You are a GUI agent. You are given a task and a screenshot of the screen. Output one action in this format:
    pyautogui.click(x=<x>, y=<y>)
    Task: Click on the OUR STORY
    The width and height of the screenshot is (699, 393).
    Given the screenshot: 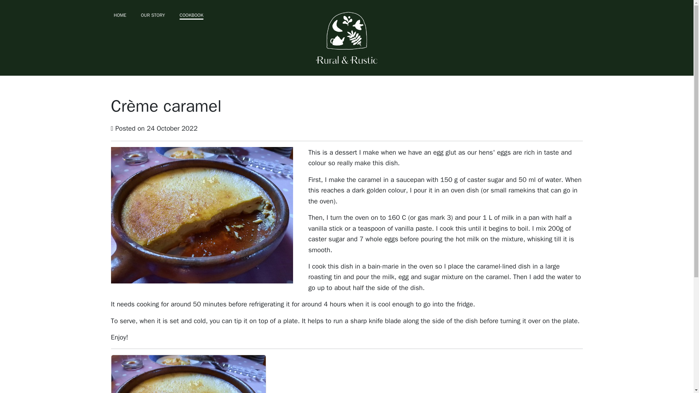 What is the action you would take?
    pyautogui.click(x=153, y=15)
    